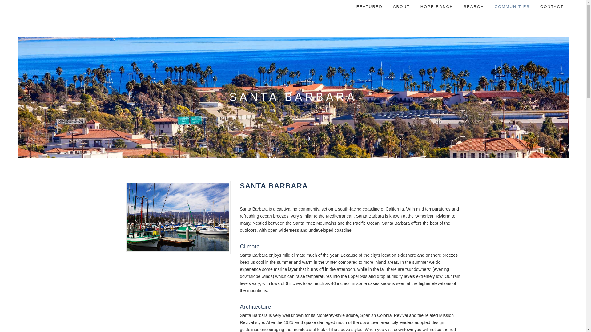 The height and width of the screenshot is (332, 591). I want to click on HOPE RANCH, so click(437, 7).